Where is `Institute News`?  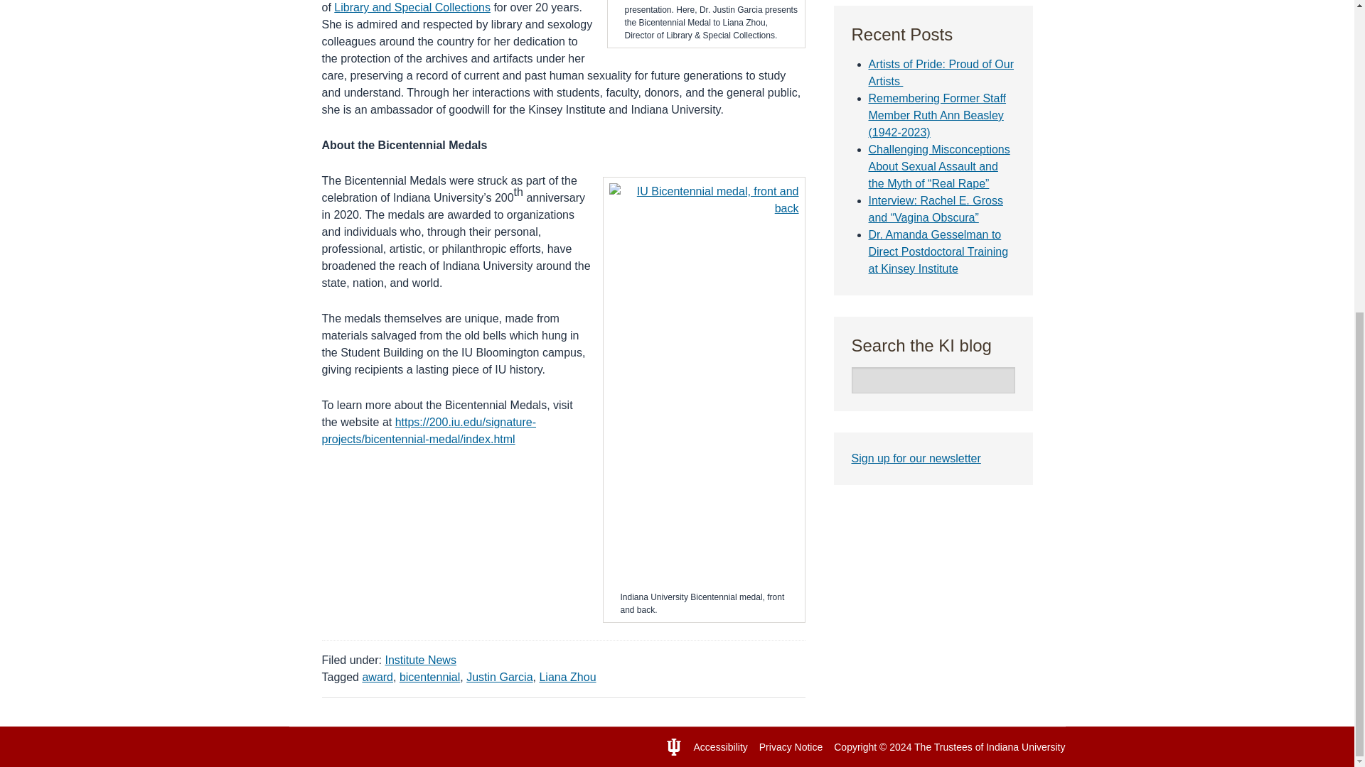
Institute News is located at coordinates (420, 660).